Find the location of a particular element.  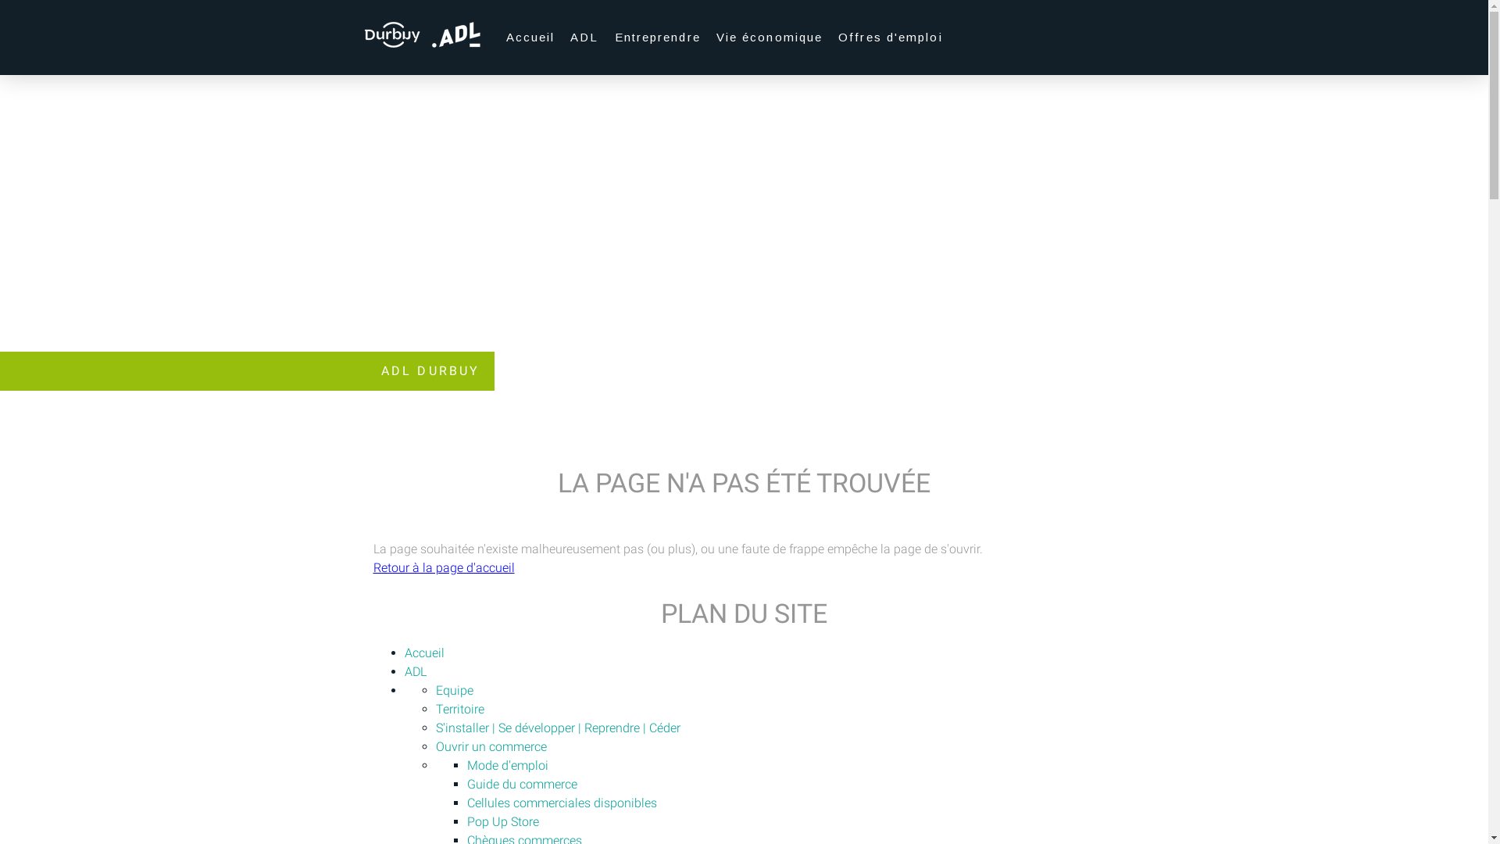

Pop Up Store is located at coordinates (503, 822).